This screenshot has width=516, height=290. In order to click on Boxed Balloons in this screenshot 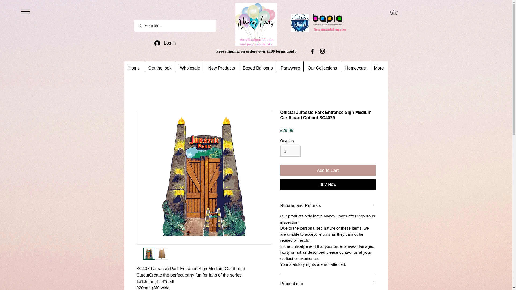, I will do `click(257, 68)`.